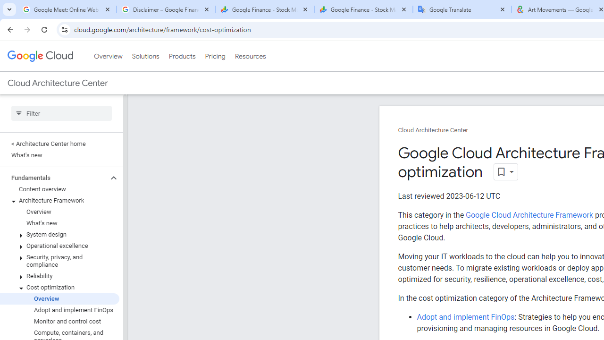 This screenshot has width=604, height=340. Describe the element at coordinates (145, 56) in the screenshot. I see `Solutions` at that location.